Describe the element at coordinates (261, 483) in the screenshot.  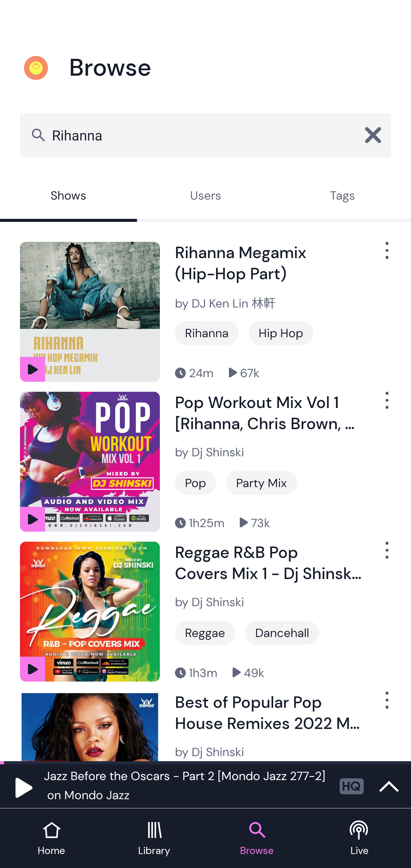
I see `Party Mix` at that location.